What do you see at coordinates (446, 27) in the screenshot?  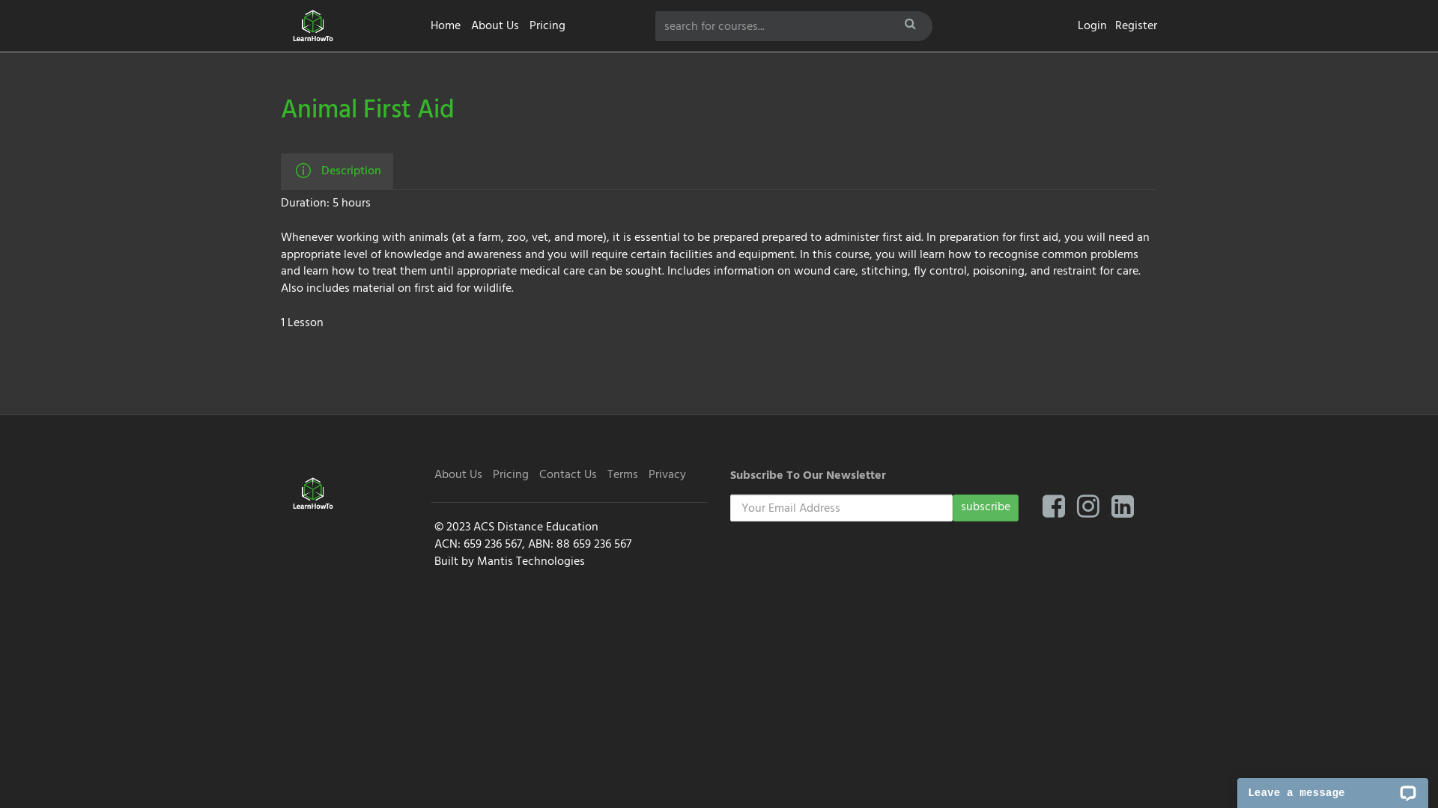 I see `Home` at bounding box center [446, 27].